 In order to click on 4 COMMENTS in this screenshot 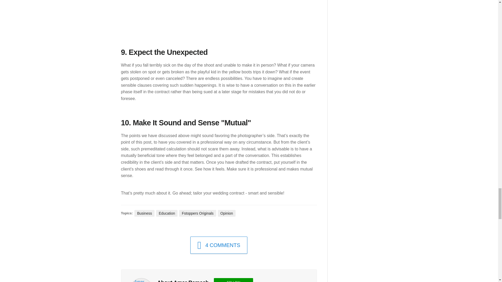, I will do `click(219, 245)`.